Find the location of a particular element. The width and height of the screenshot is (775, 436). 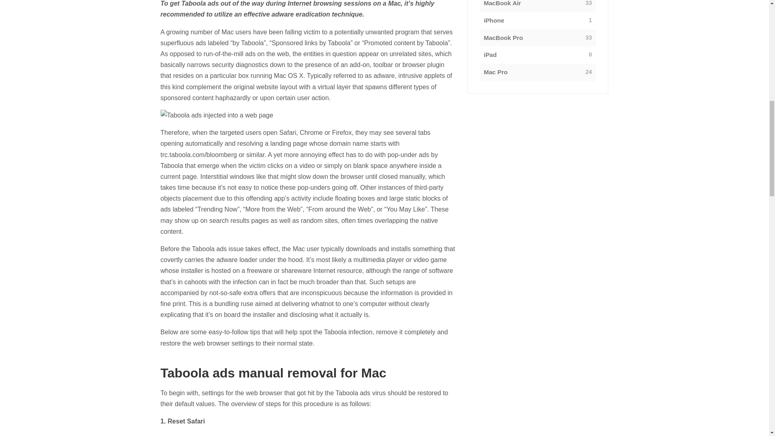

MacBook Air is located at coordinates (502, 4).